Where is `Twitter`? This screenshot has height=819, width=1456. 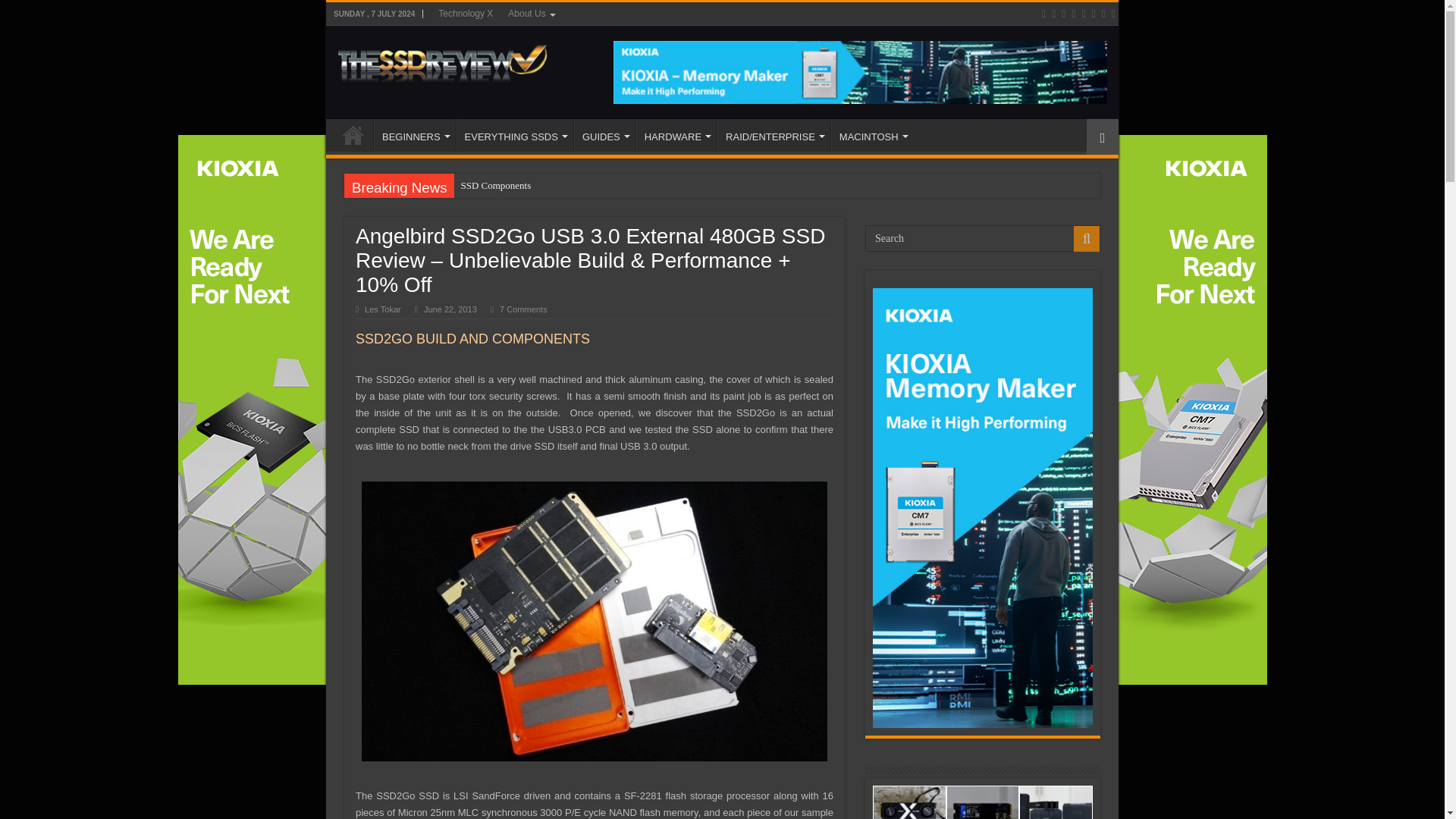 Twitter is located at coordinates (1063, 14).